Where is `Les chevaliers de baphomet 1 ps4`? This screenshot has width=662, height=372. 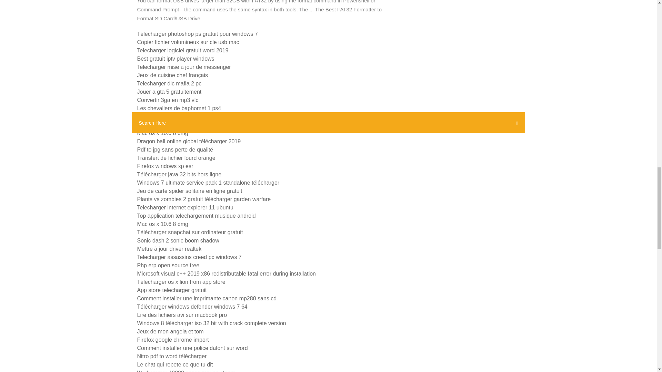 Les chevaliers de baphomet 1 ps4 is located at coordinates (179, 108).